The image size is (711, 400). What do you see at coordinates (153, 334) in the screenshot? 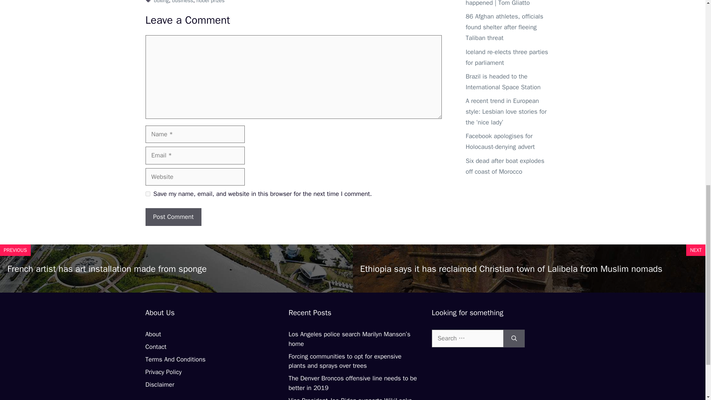
I see `About` at bounding box center [153, 334].